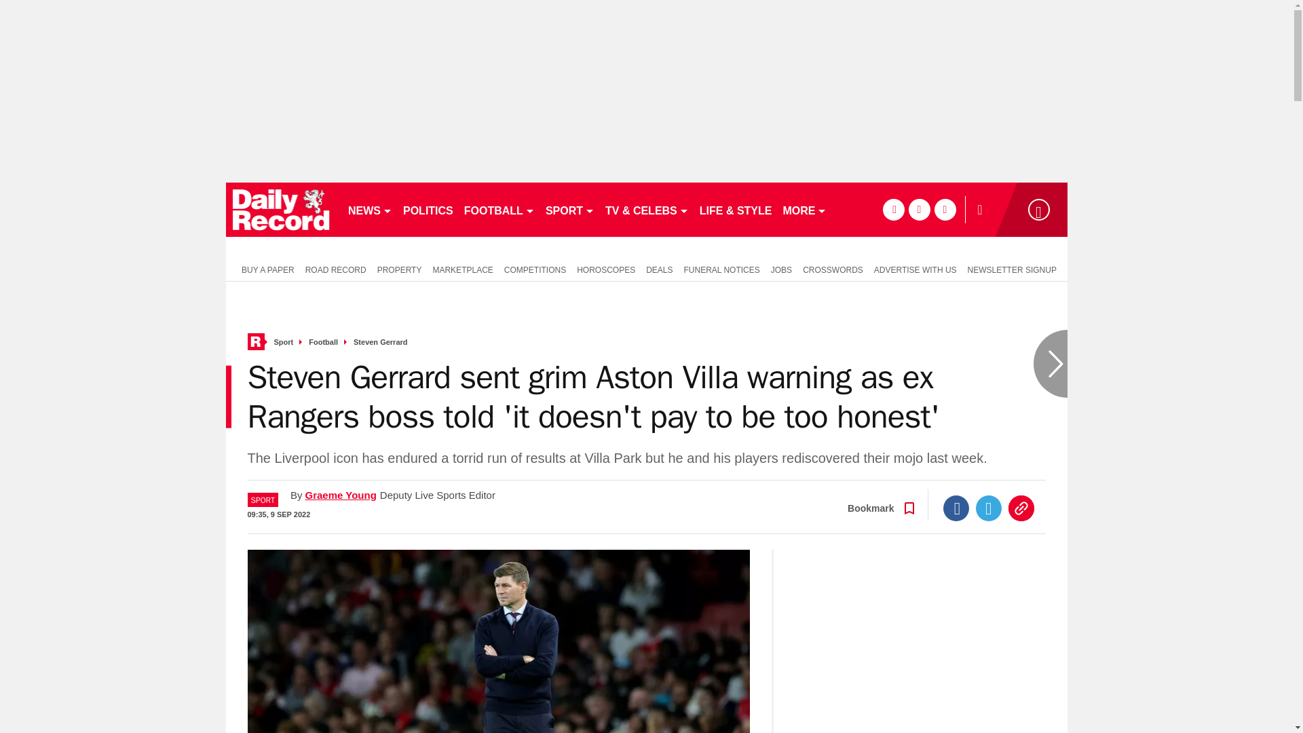  What do you see at coordinates (945, 209) in the screenshot?
I see `instagram` at bounding box center [945, 209].